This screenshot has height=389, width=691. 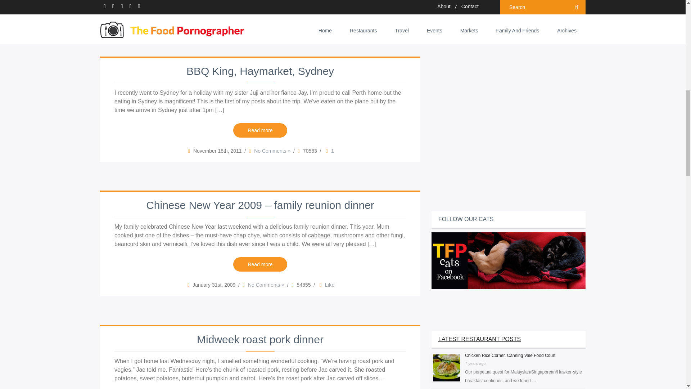 What do you see at coordinates (322, 17) in the screenshot?
I see ` 17` at bounding box center [322, 17].